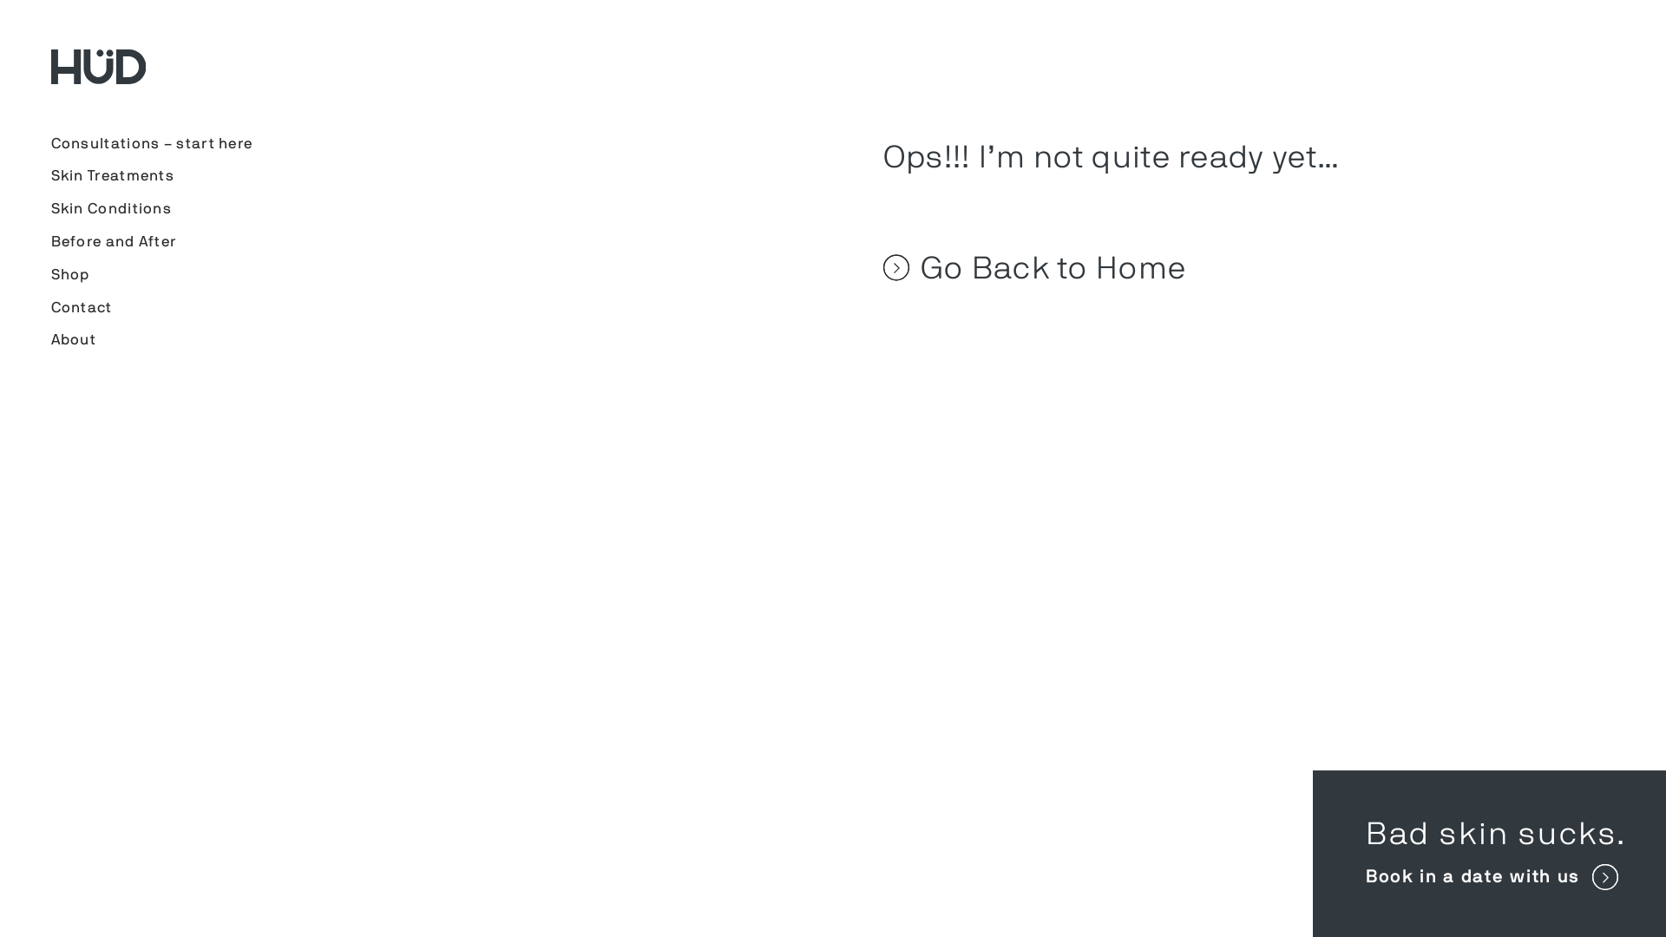 The width and height of the screenshot is (1666, 937). What do you see at coordinates (82, 307) in the screenshot?
I see `Contact` at bounding box center [82, 307].